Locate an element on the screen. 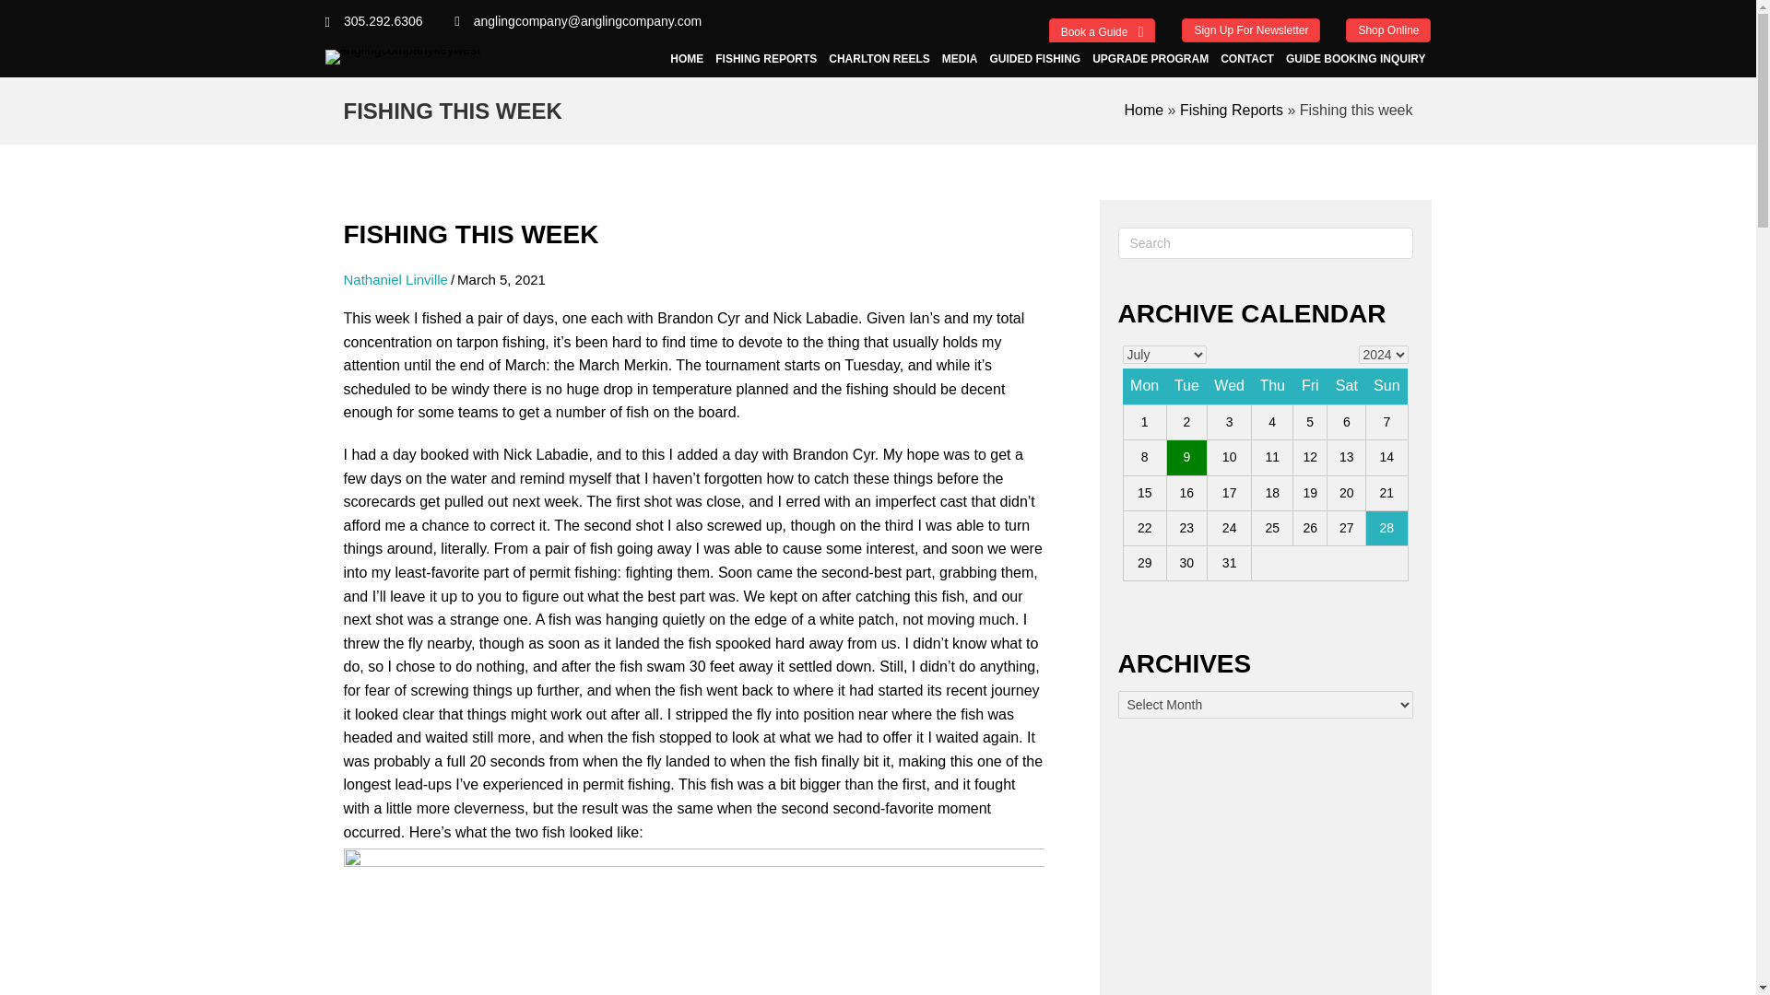 The height and width of the screenshot is (995, 1770). Type and press Enter to search. is located at coordinates (1265, 243).